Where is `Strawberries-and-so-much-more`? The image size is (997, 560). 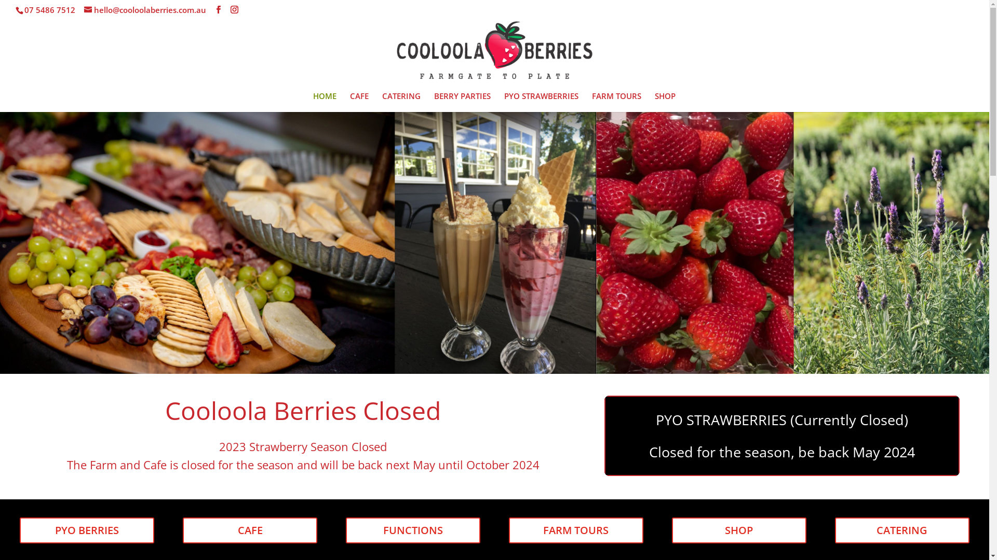 Strawberries-and-so-much-more is located at coordinates (494, 243).